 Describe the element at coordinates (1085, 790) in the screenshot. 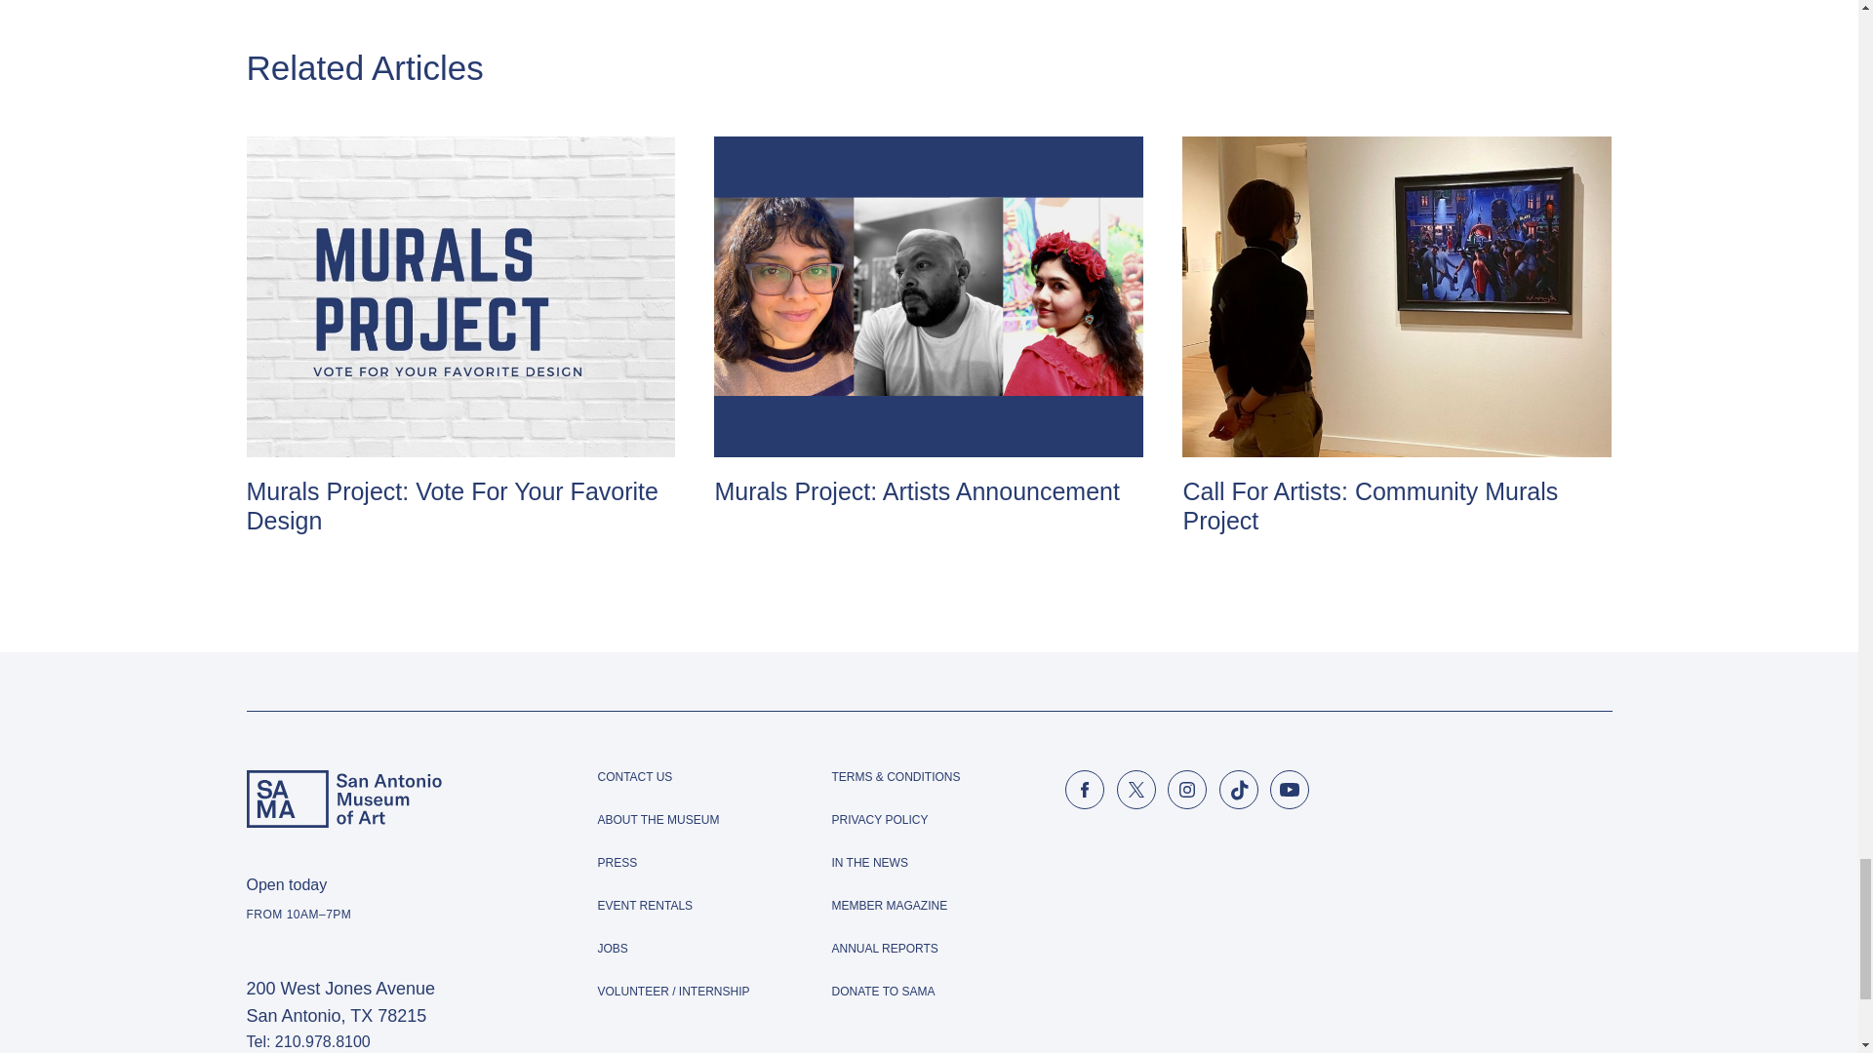

I see `facebook` at that location.